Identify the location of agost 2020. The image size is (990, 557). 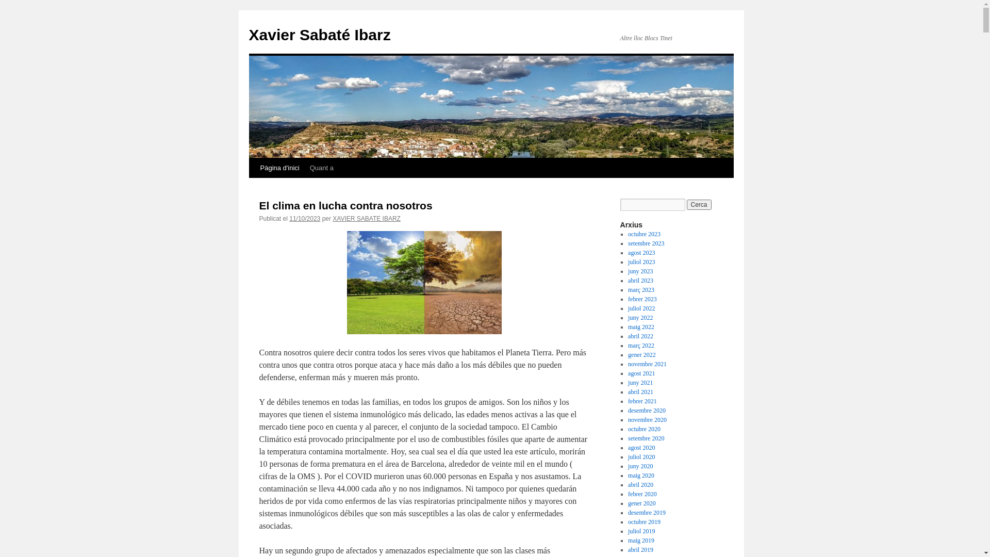
(641, 448).